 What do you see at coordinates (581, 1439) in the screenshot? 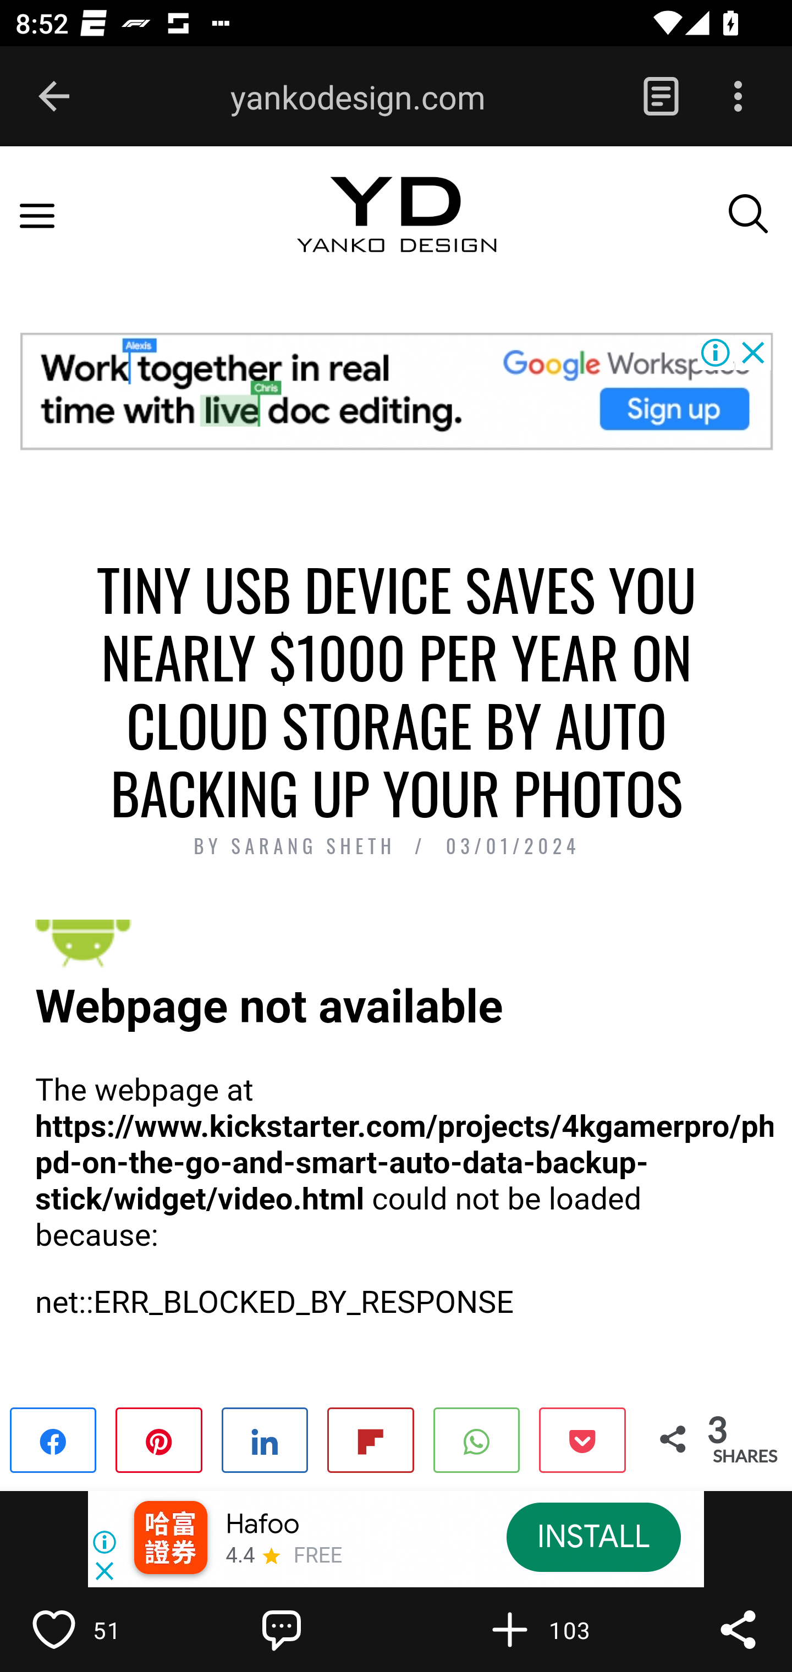
I see `C Pocket C Pocket` at bounding box center [581, 1439].